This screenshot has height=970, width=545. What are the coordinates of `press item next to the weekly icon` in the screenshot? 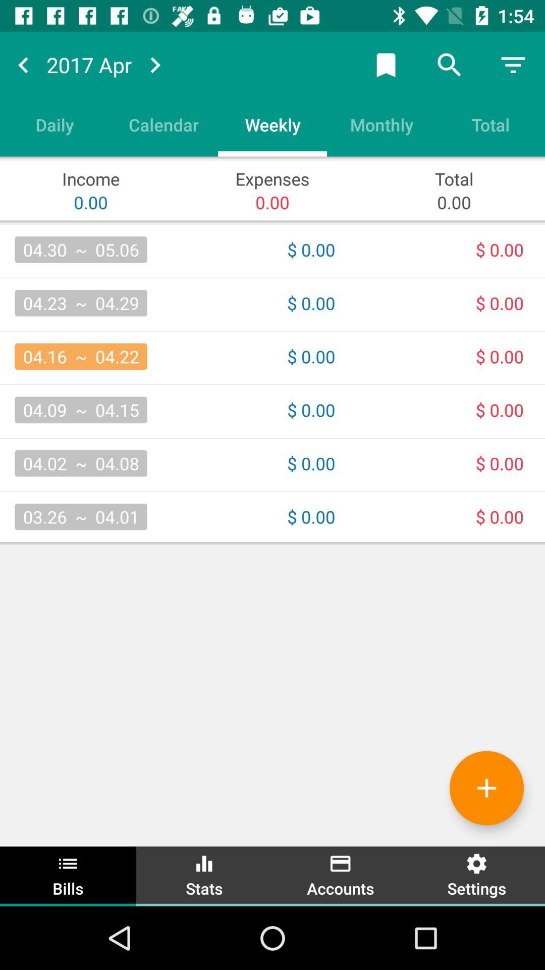 It's located at (163, 124).